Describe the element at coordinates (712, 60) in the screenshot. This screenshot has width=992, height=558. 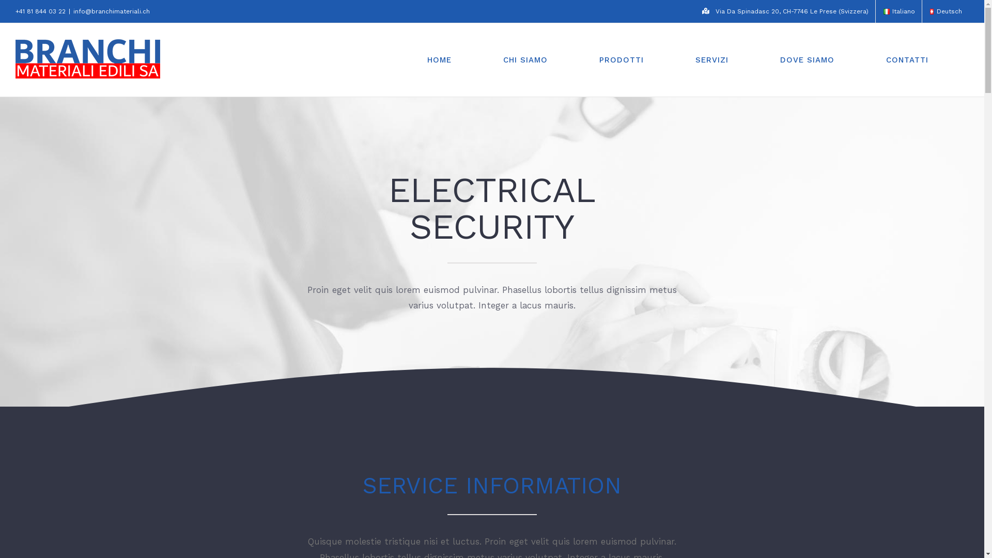
I see `SERVIZI` at that location.